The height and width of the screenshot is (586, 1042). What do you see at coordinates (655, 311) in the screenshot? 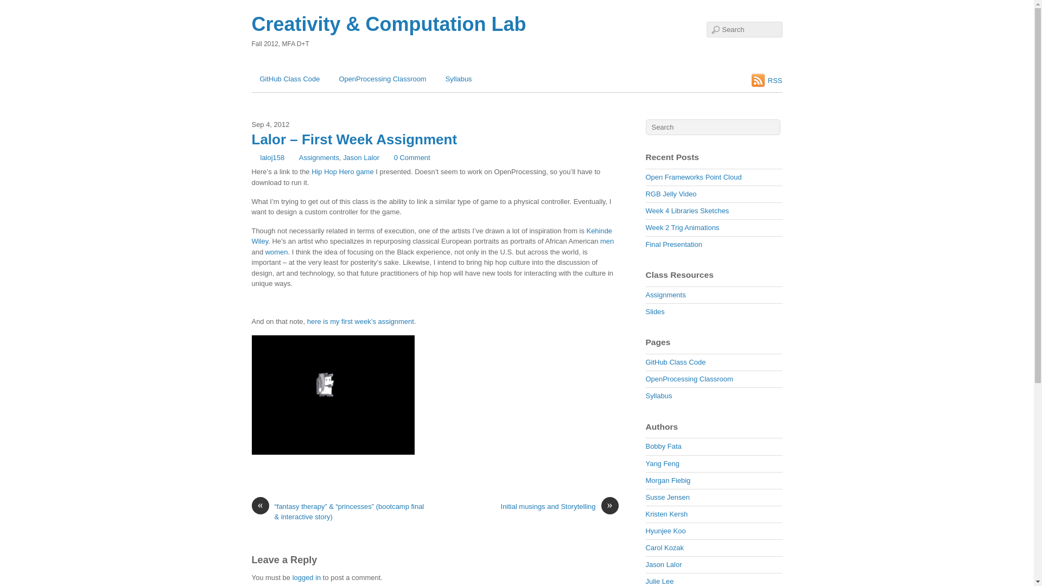
I see `Slides` at bounding box center [655, 311].